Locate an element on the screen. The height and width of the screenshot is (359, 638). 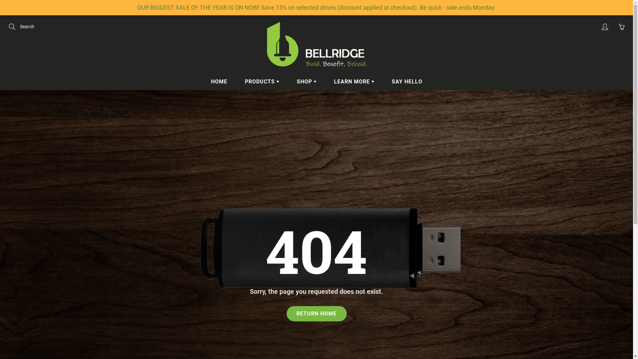
LEARN MORE is located at coordinates (354, 82).